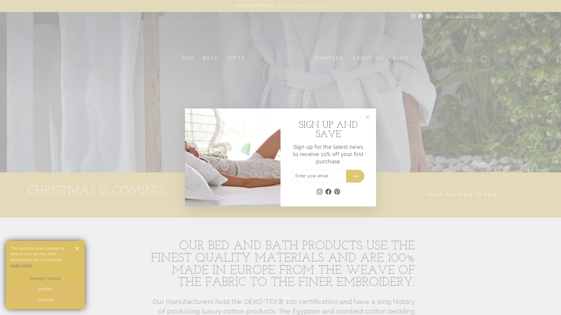  I want to click on Australia (AUD $), so click(465, 17).